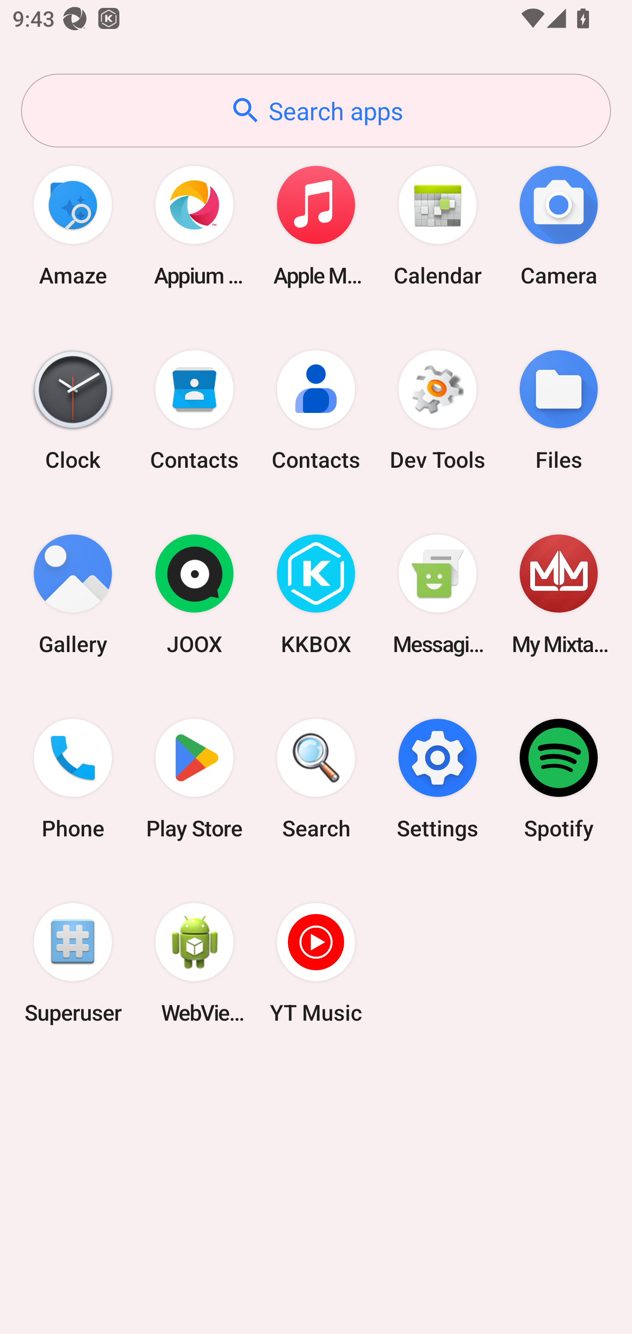 Image resolution: width=632 pixels, height=1334 pixels. Describe the element at coordinates (559, 410) in the screenshot. I see `Files` at that location.